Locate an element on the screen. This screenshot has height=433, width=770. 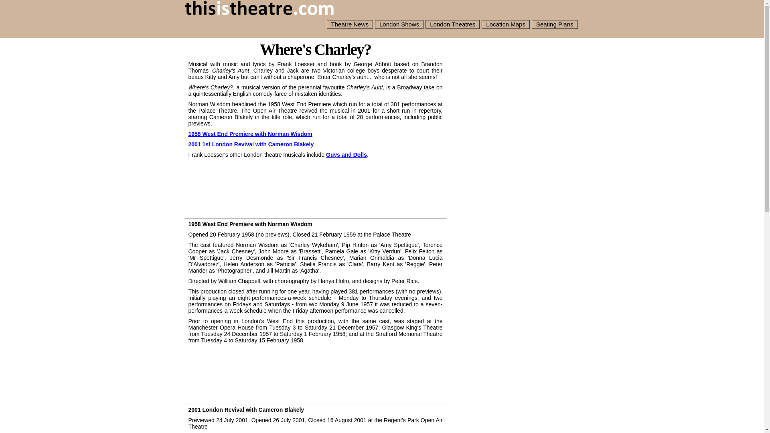
Location Maps is located at coordinates (505, 24).